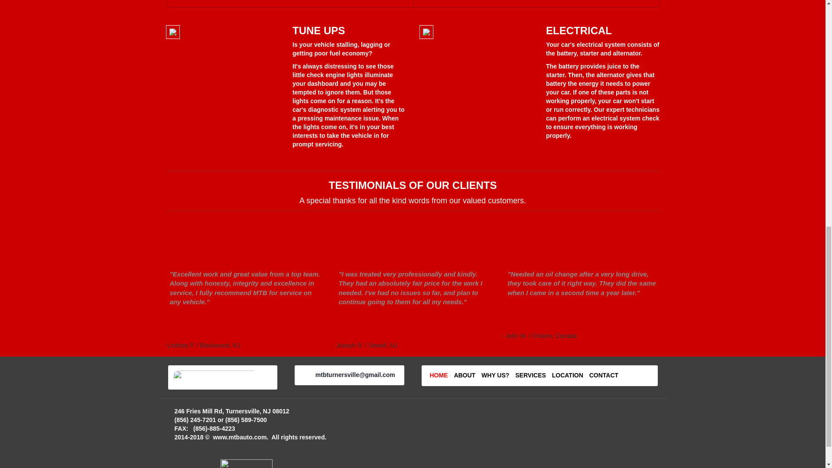  What do you see at coordinates (530, 375) in the screenshot?
I see `SERVICES` at bounding box center [530, 375].